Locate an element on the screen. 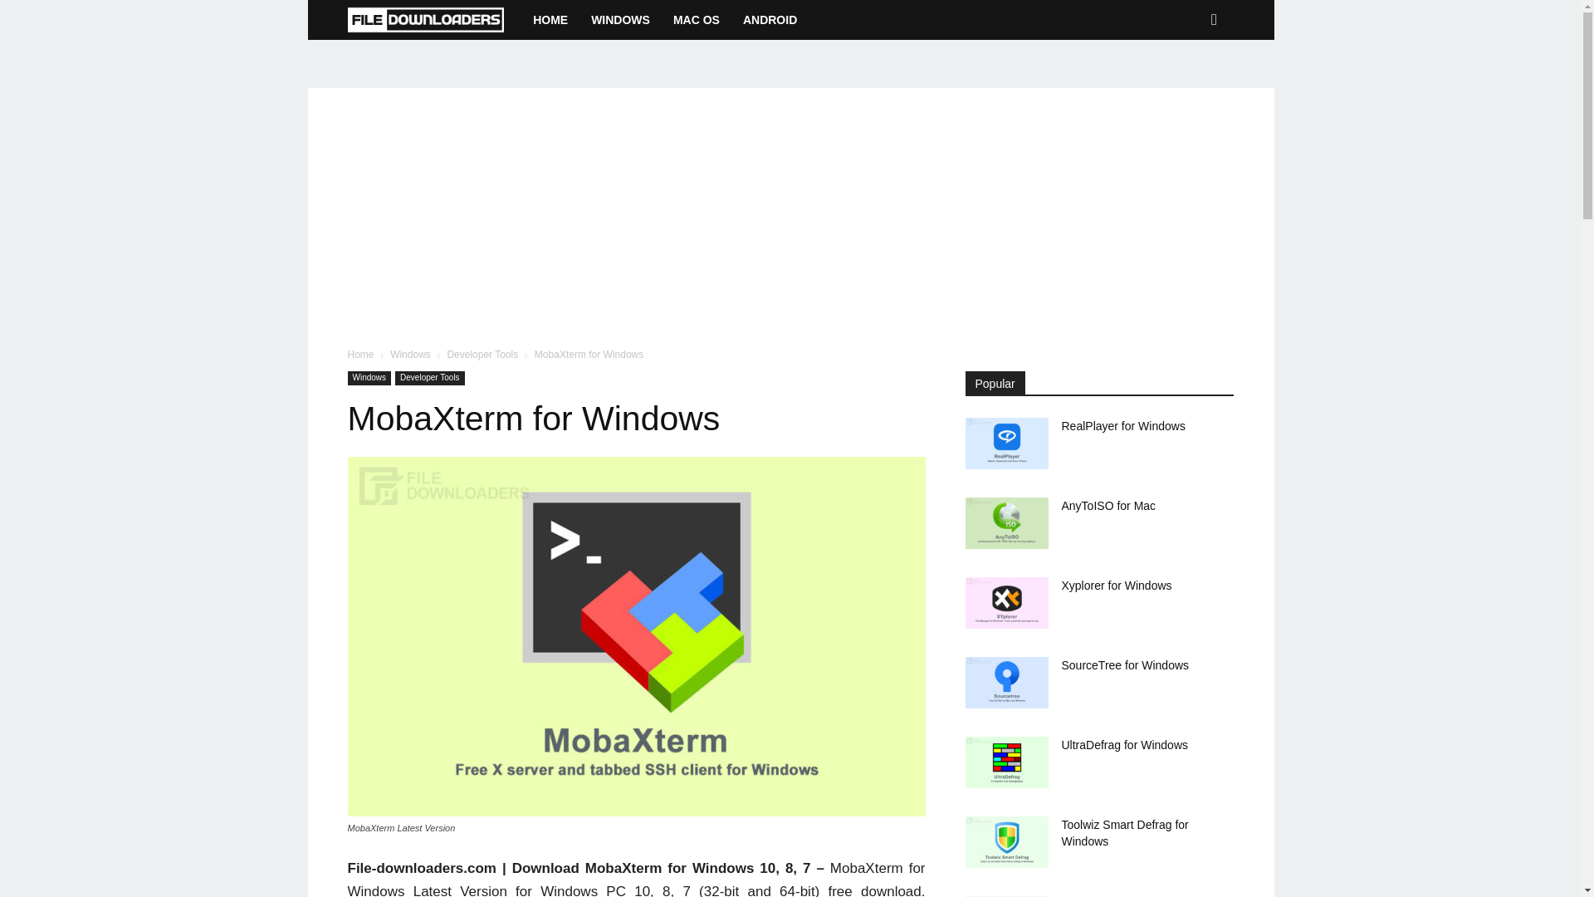 The image size is (1594, 897). Home is located at coordinates (360, 355).